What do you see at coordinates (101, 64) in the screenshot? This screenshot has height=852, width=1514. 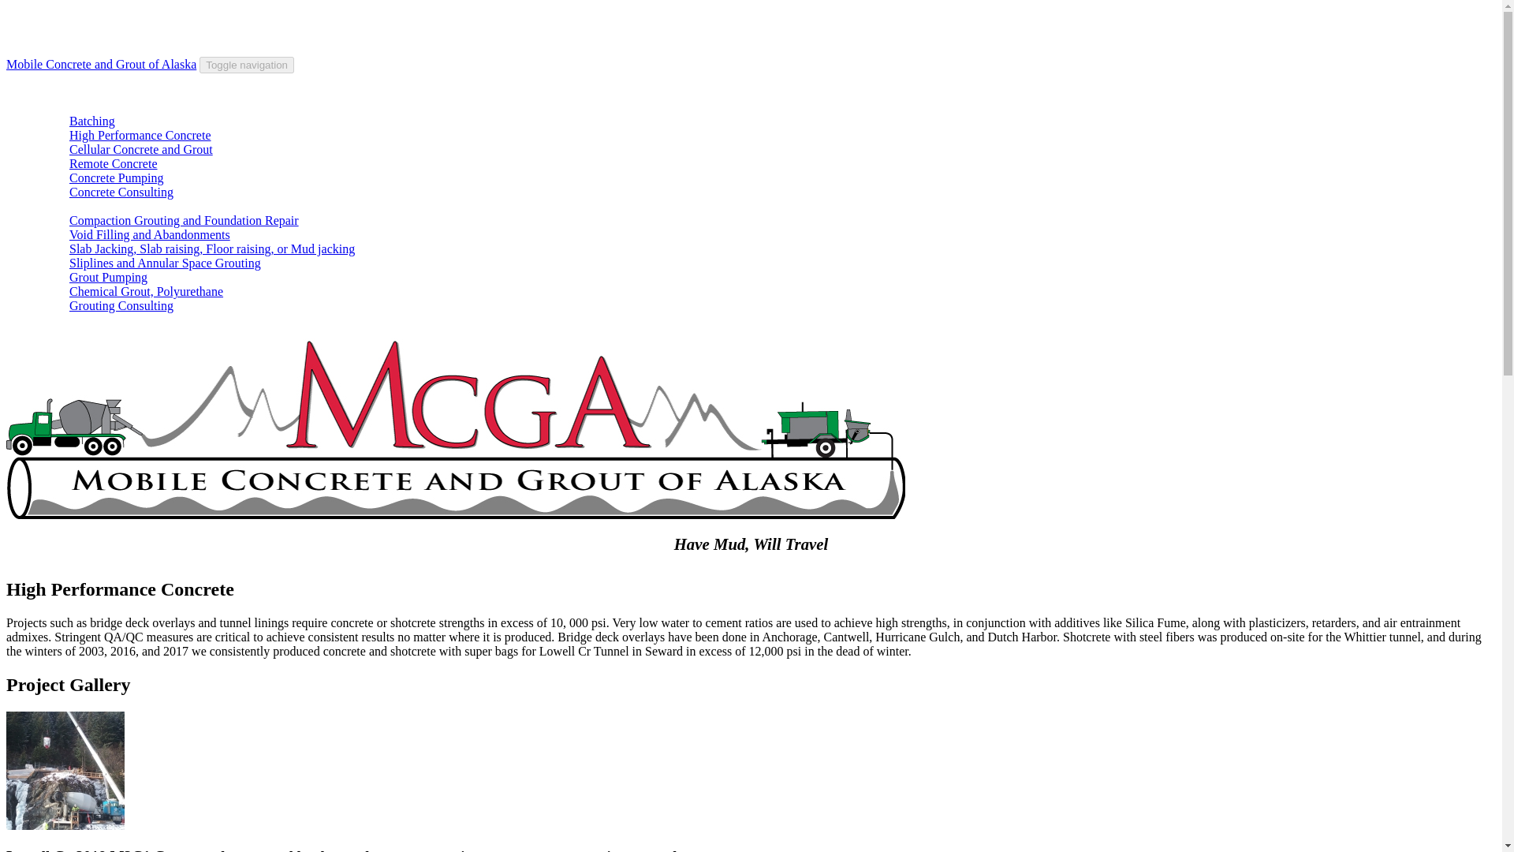 I see `Mobile Concrete and Grout of Alaska` at bounding box center [101, 64].